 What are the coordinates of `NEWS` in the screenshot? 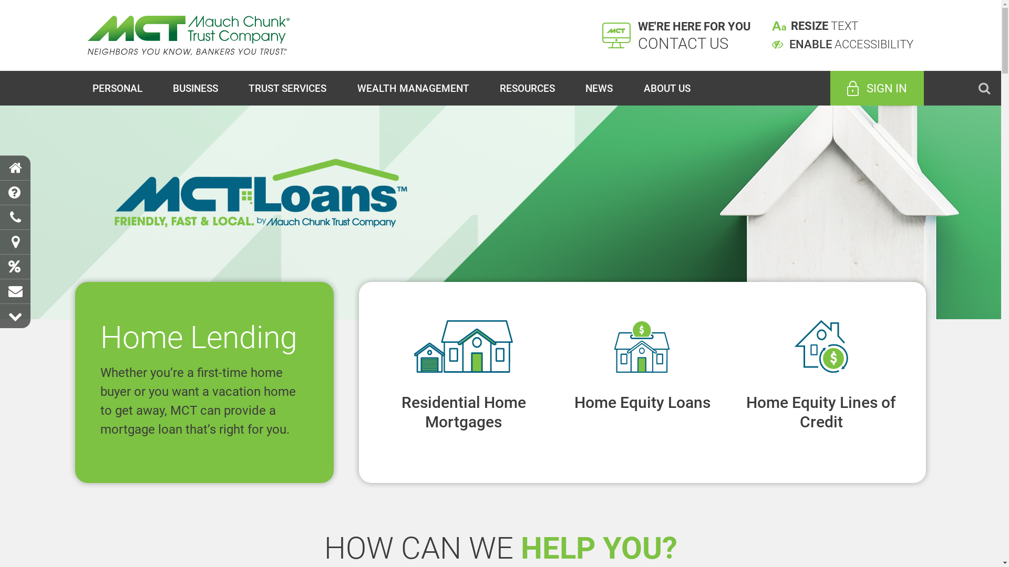 It's located at (599, 88).